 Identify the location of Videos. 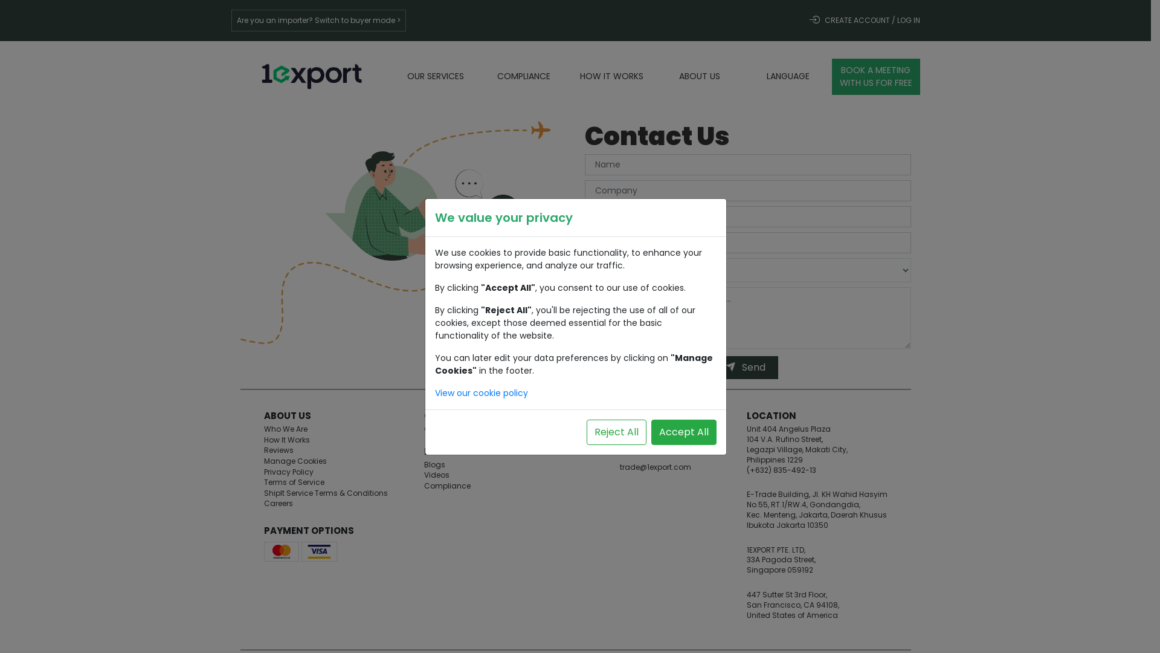
(437, 476).